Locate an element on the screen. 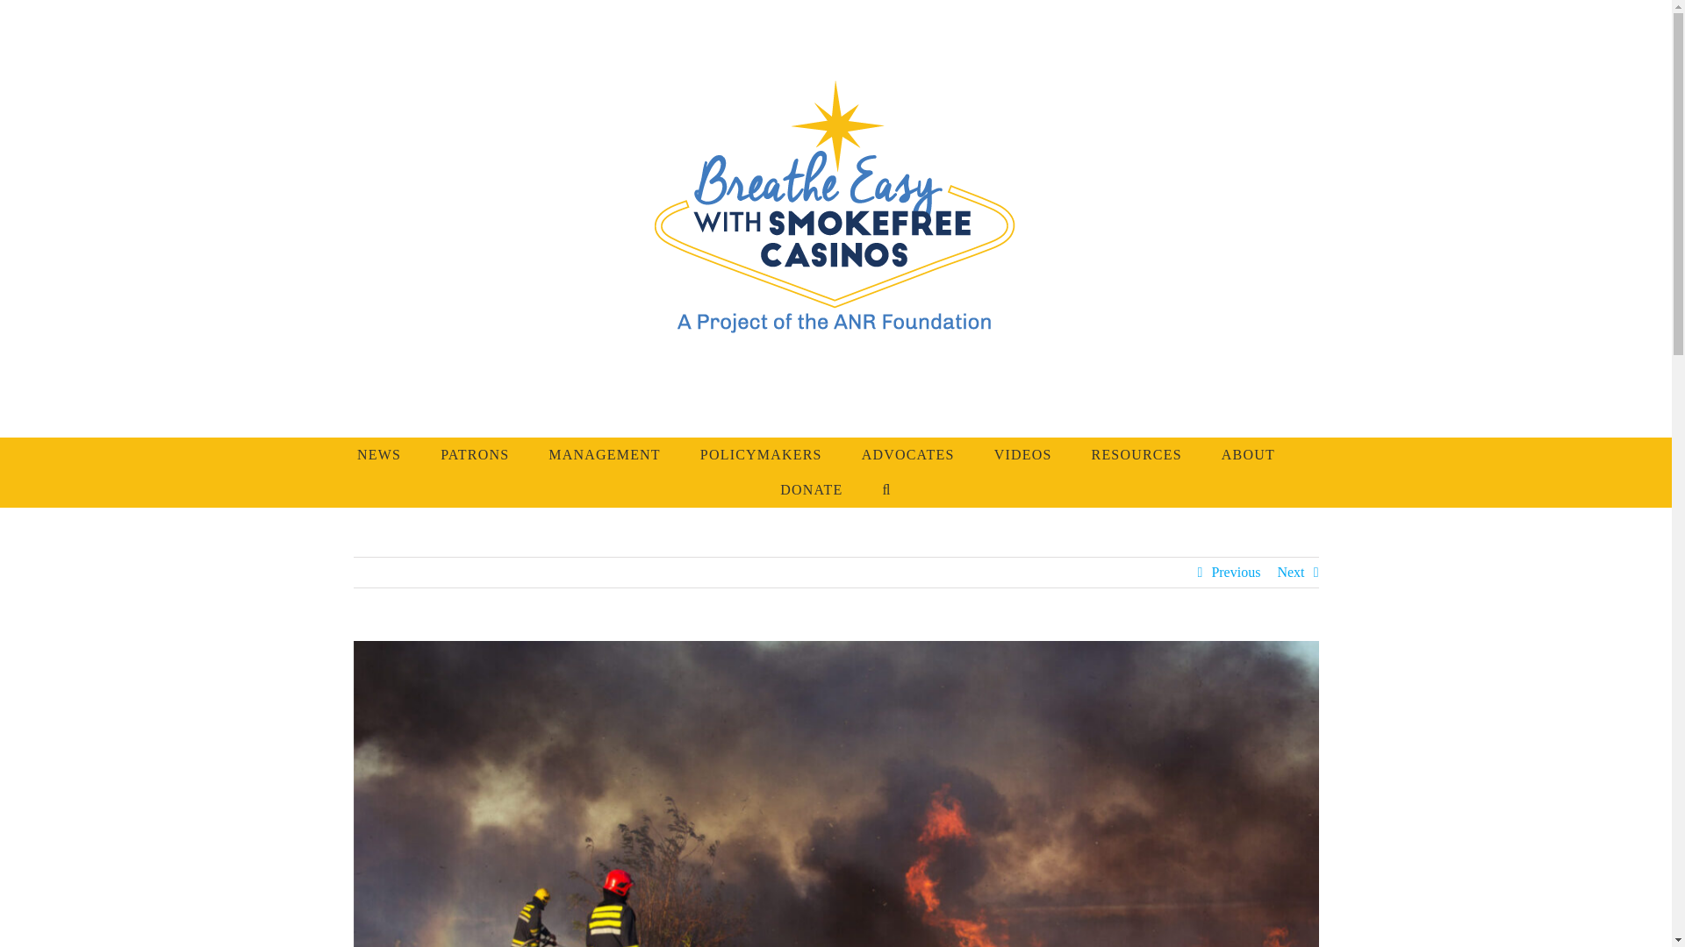 The image size is (1685, 947). Previous is located at coordinates (1236, 572).